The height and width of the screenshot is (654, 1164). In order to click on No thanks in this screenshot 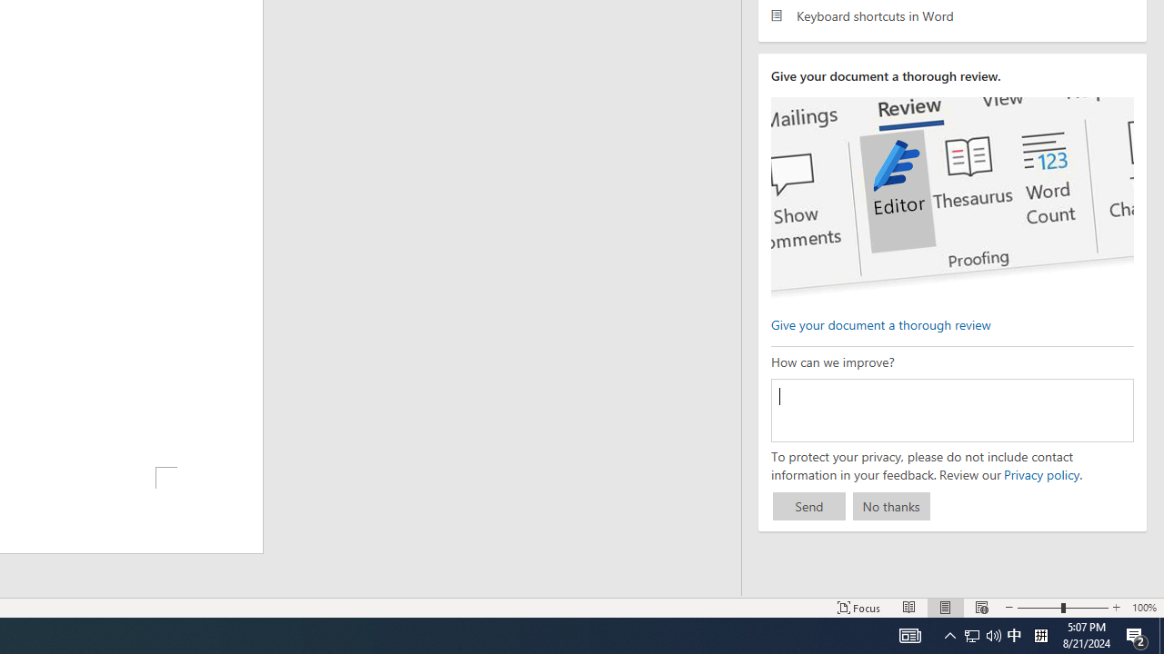, I will do `click(891, 507)`.